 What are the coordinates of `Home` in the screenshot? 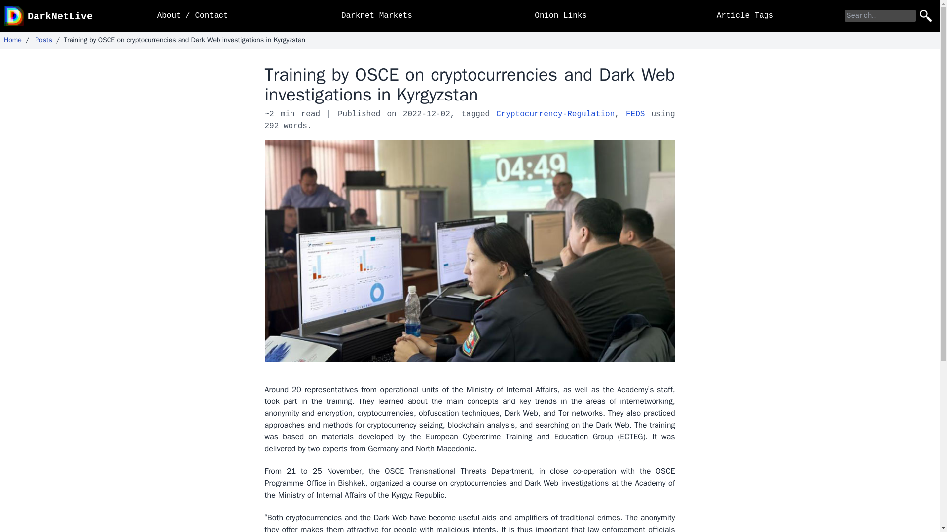 It's located at (13, 40).